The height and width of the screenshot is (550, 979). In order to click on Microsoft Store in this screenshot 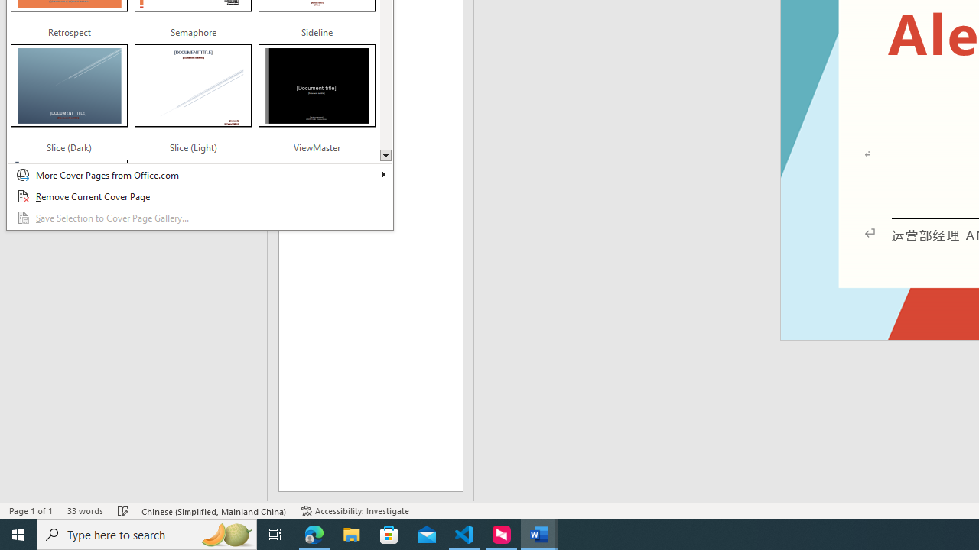, I will do `click(389, 535)`.